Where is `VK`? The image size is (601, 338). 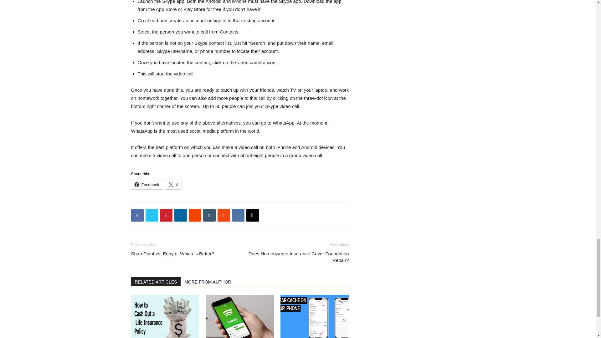 VK is located at coordinates (238, 215).